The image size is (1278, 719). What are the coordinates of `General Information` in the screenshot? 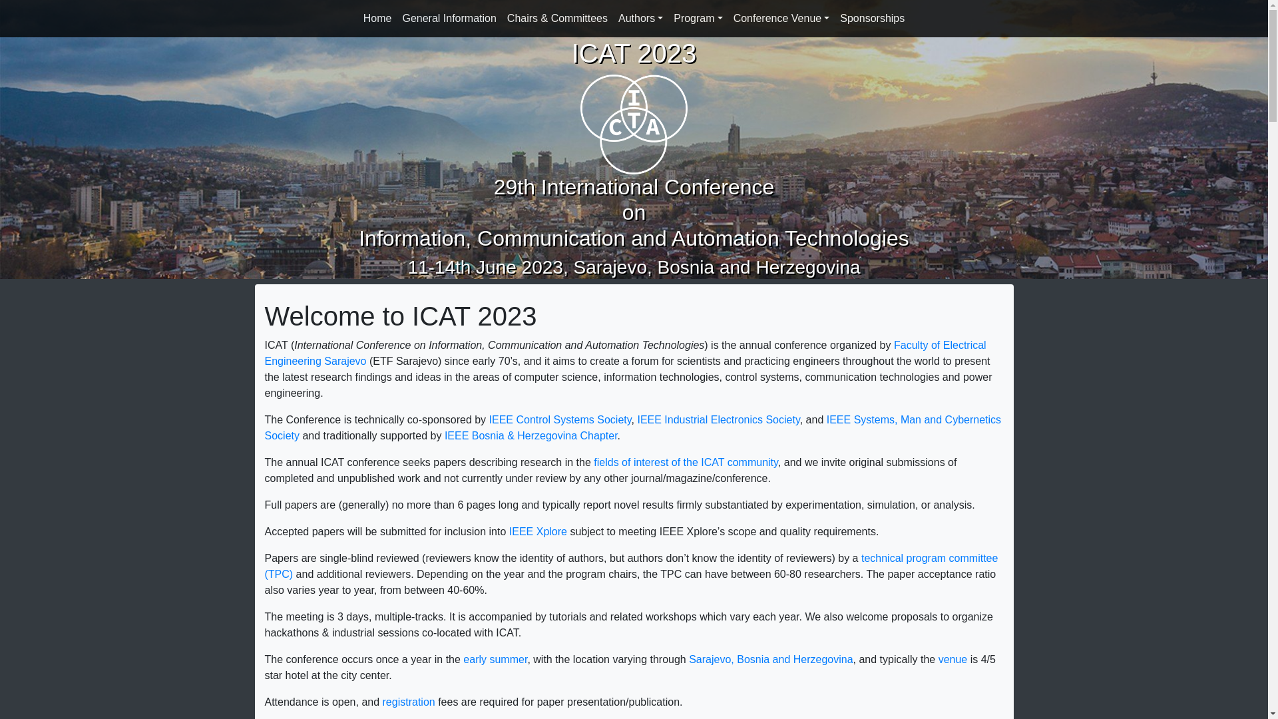 It's located at (449, 19).